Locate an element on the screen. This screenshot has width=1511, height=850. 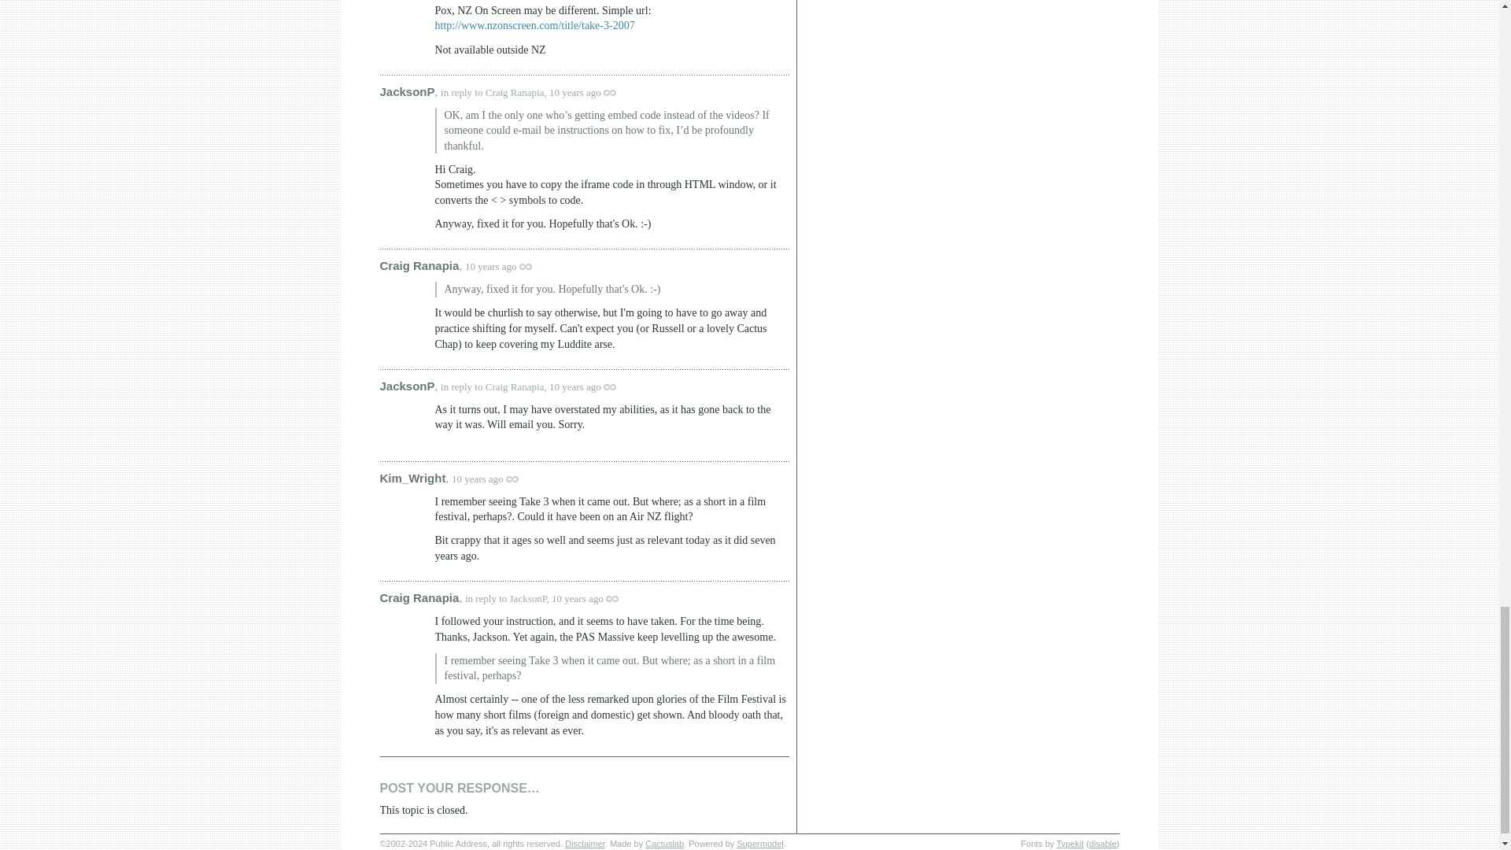
10 years ago is located at coordinates (590, 386).